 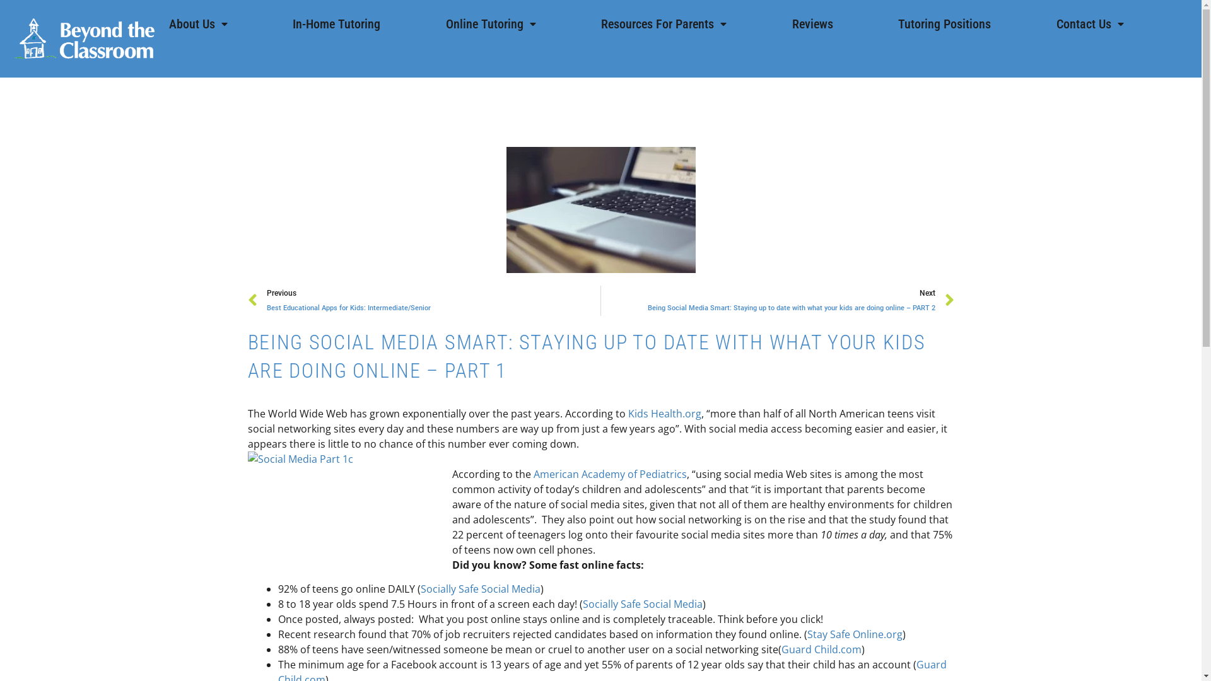 I want to click on Resources For Parents, so click(x=664, y=24).